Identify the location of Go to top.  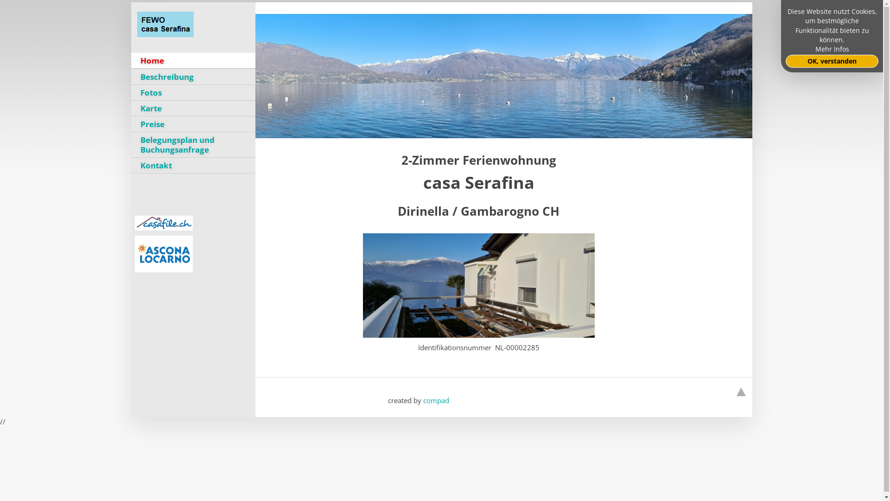
(741, 392).